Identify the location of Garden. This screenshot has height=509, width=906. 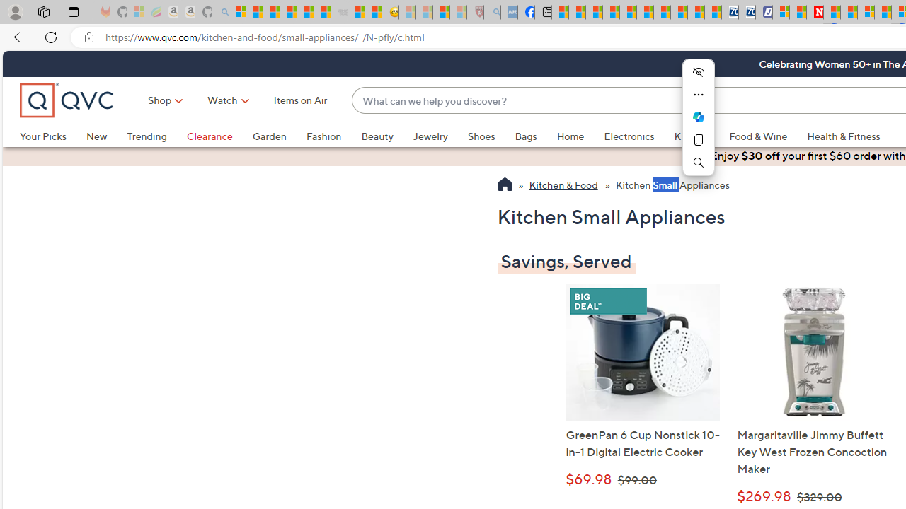
(269, 136).